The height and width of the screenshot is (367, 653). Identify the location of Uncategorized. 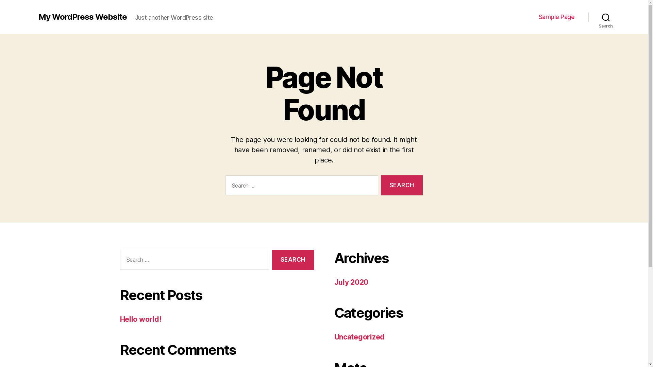
(359, 337).